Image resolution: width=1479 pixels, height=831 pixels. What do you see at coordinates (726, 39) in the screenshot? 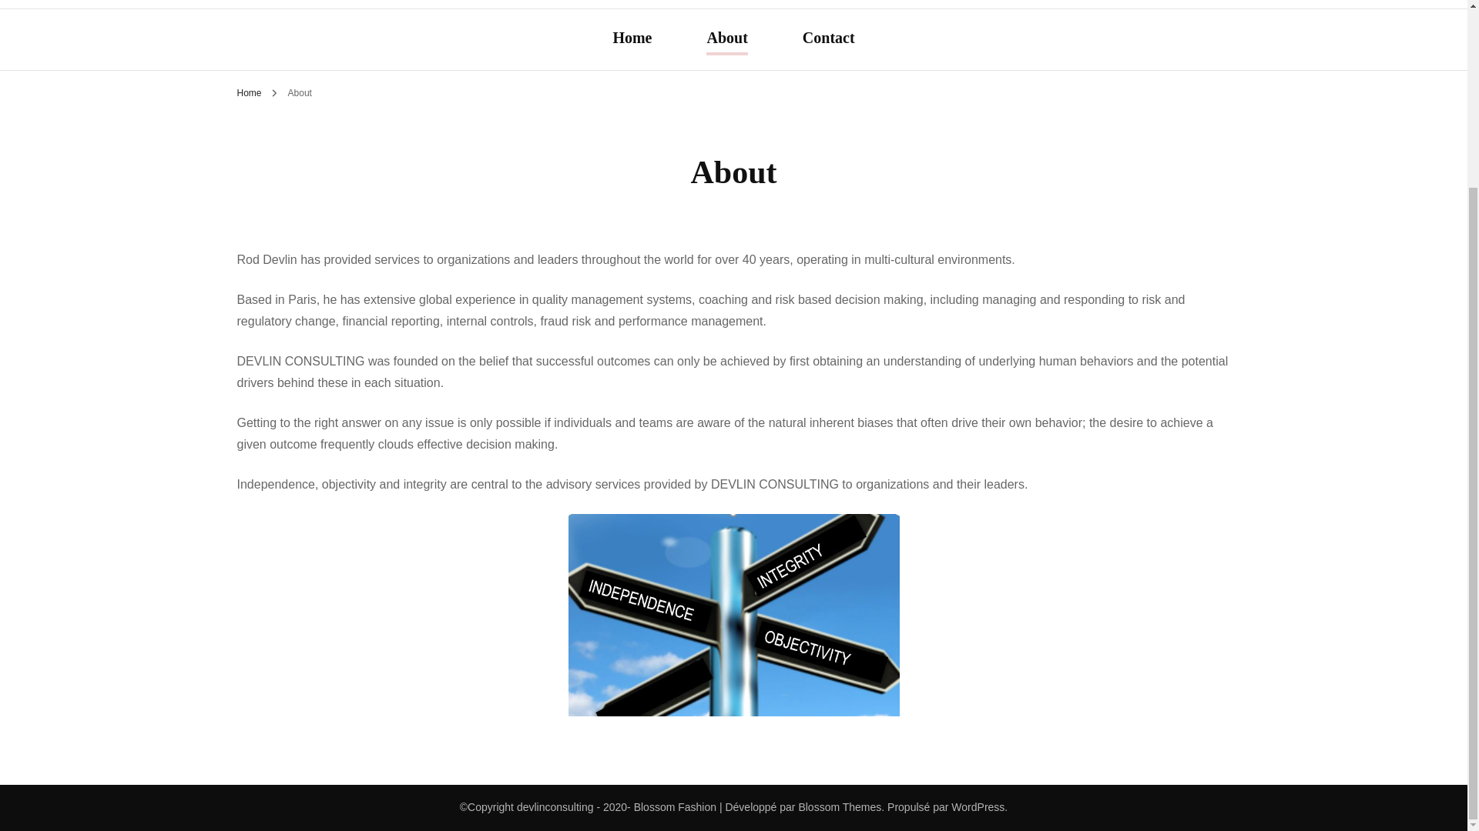
I see `About` at bounding box center [726, 39].